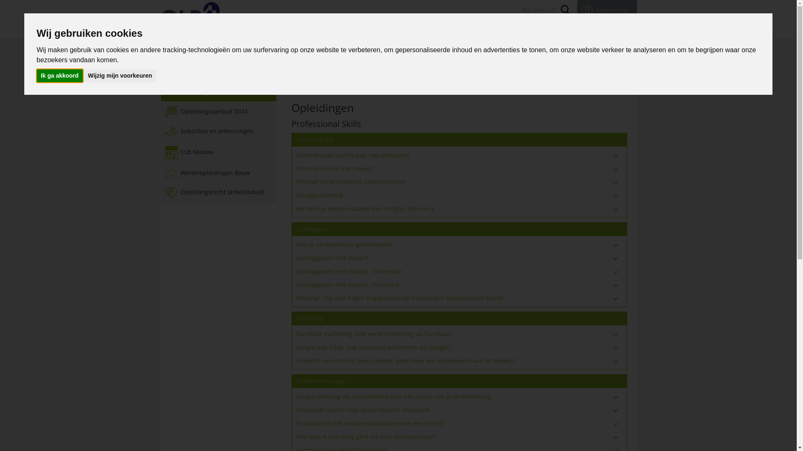 This screenshot has width=803, height=451. What do you see at coordinates (420, 29) in the screenshot?
I see `Opleidingen` at bounding box center [420, 29].